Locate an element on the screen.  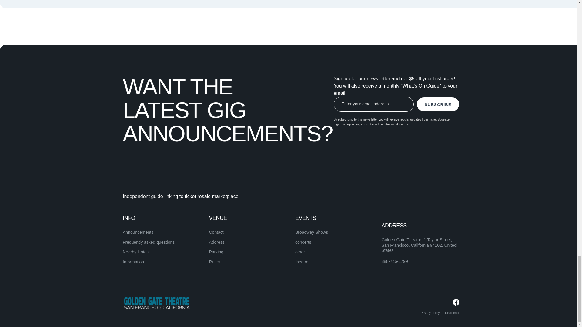
Disclaimer is located at coordinates (452, 313).